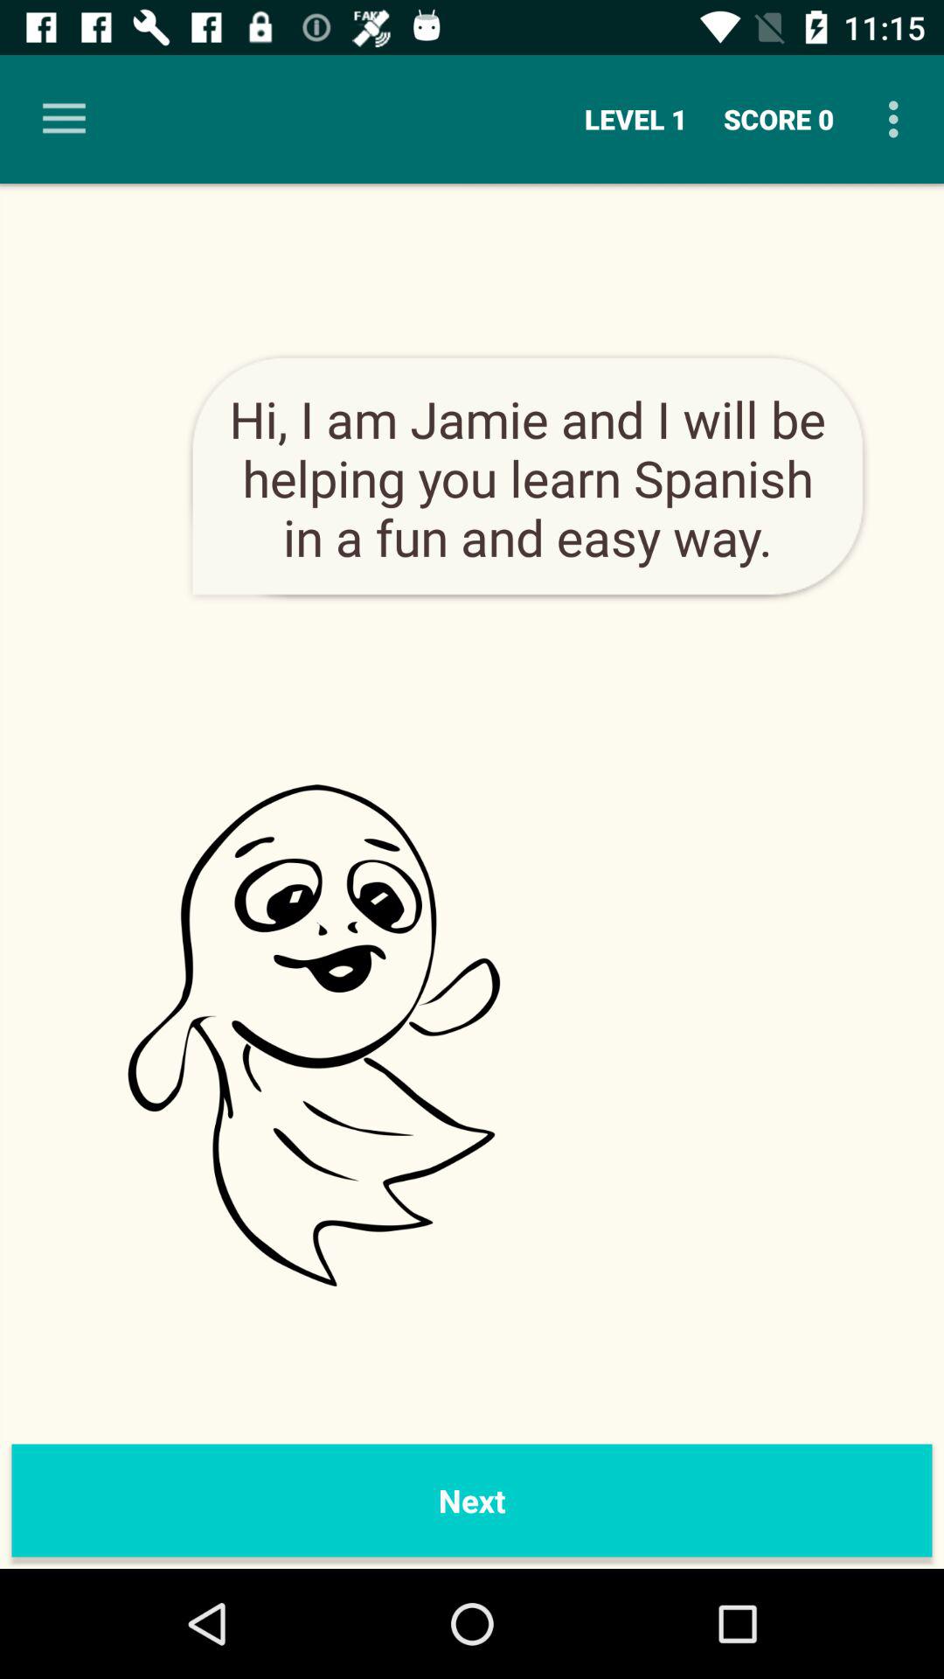 This screenshot has height=1679, width=944. I want to click on flip until score 0, so click(779, 119).